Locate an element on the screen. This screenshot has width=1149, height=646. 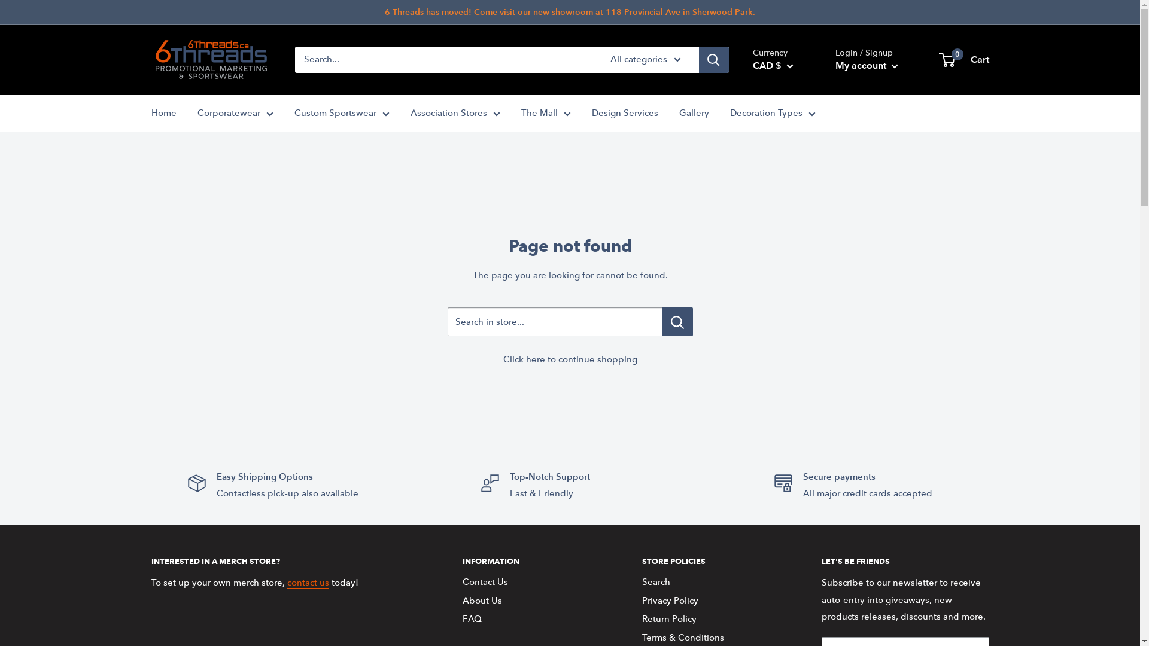
XOF is located at coordinates (183, 599).